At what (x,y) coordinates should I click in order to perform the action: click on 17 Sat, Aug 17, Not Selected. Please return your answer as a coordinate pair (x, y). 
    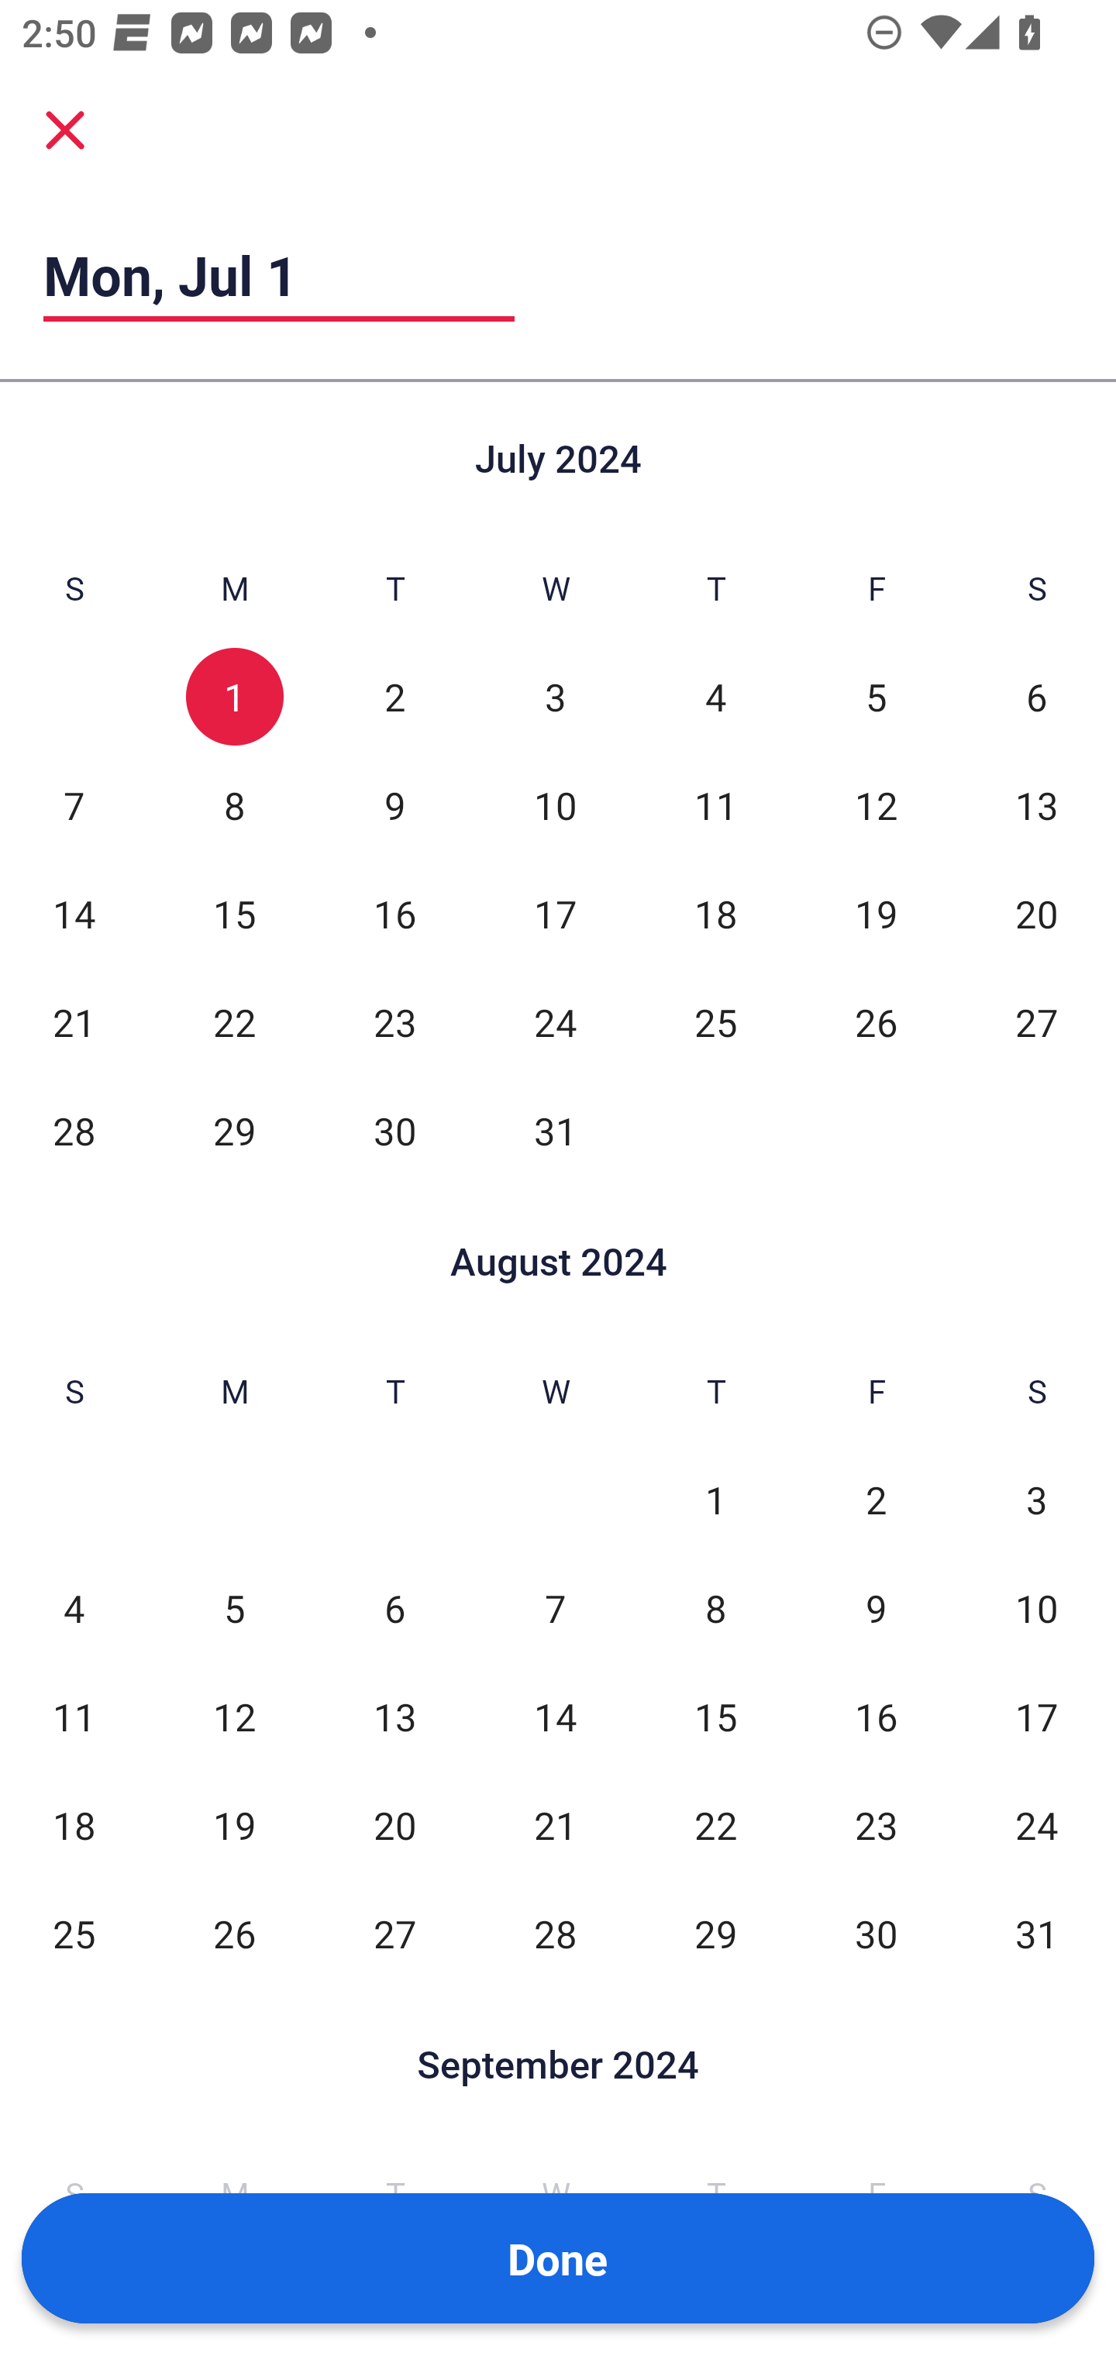
    Looking at the image, I should click on (1037, 1717).